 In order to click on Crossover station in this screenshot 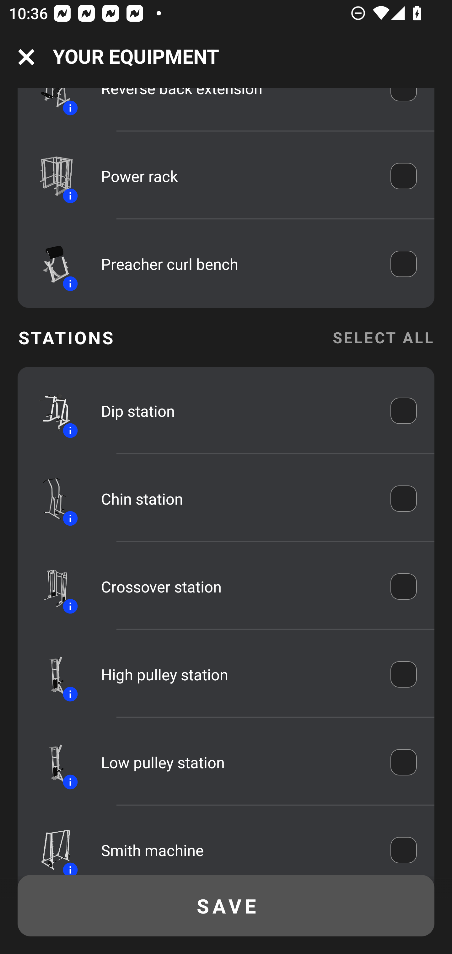, I will do `click(237, 586)`.